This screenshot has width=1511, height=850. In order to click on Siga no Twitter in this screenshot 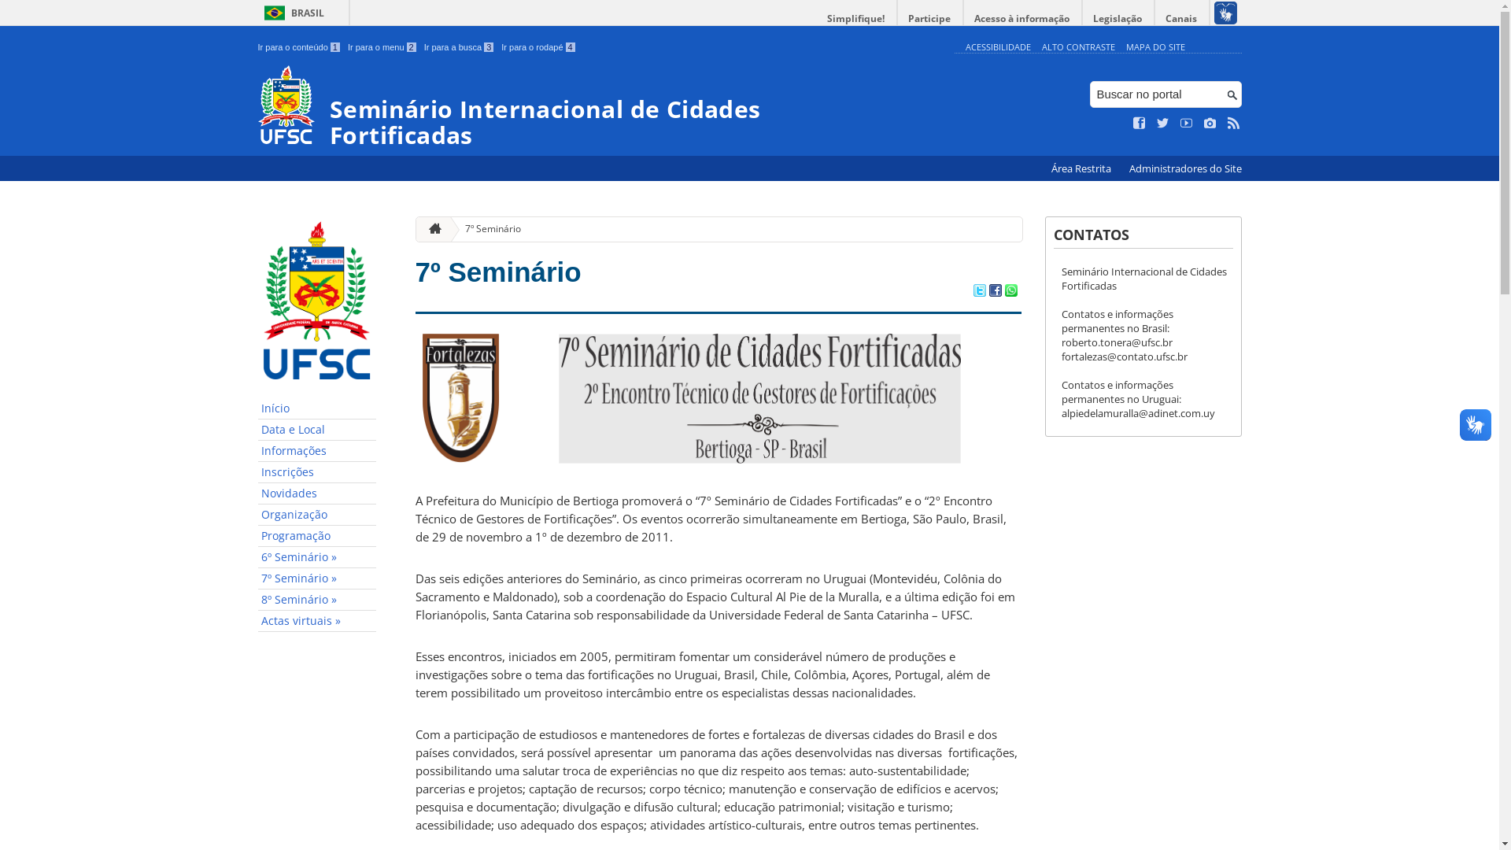, I will do `click(1163, 124)`.